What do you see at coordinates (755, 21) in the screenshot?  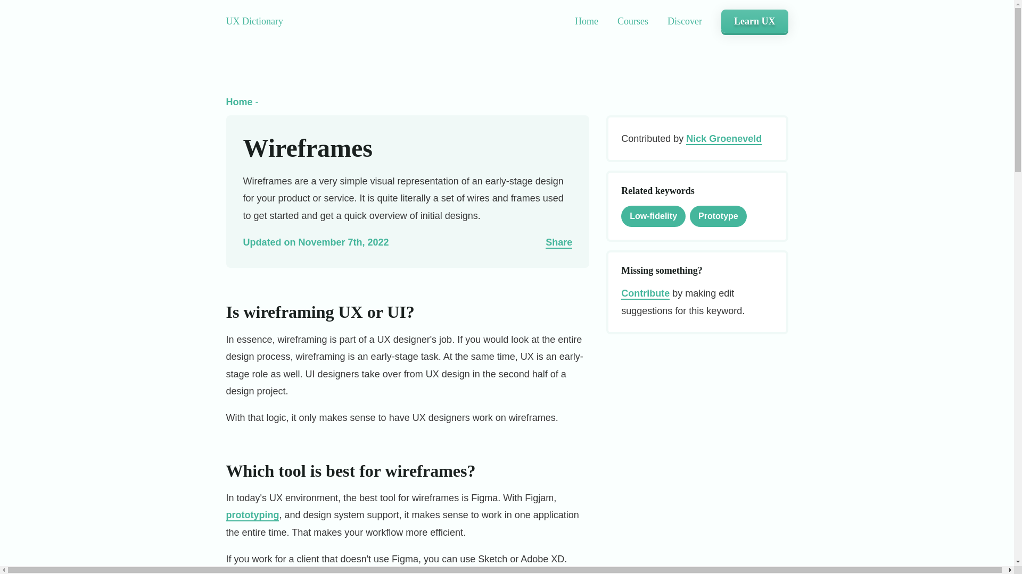 I see `Learn UX` at bounding box center [755, 21].